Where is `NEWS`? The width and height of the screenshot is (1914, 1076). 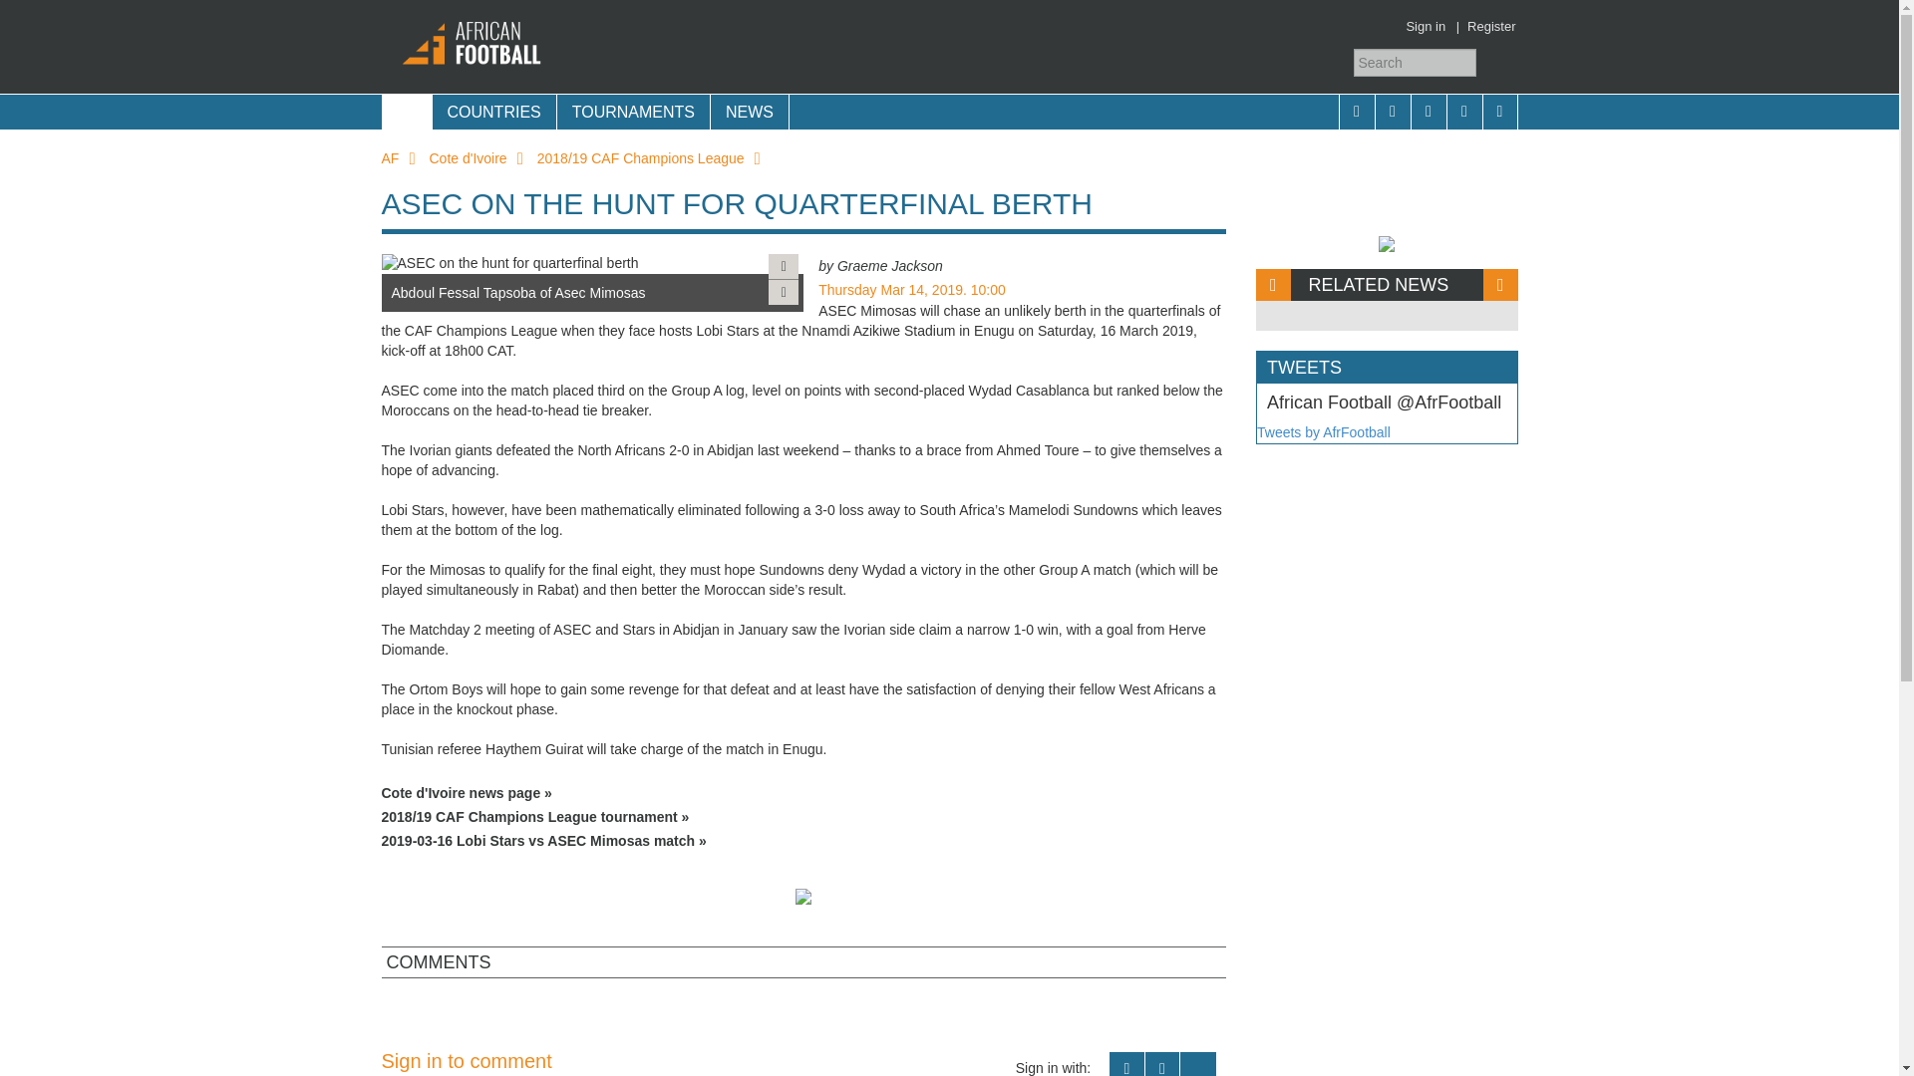
NEWS is located at coordinates (750, 112).